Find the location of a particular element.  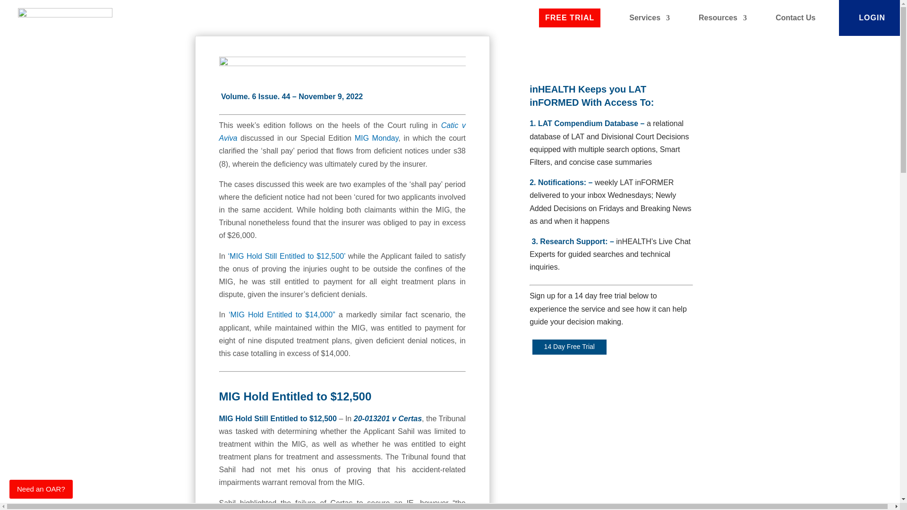

Catic v Aviva is located at coordinates (342, 132).